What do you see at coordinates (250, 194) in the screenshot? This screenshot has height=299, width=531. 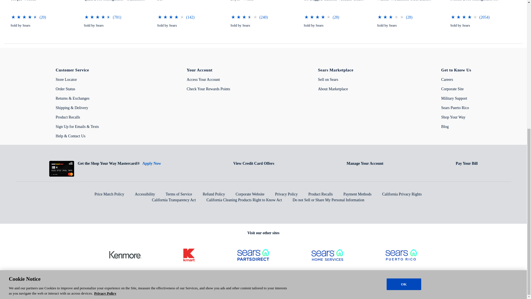 I see `Corporate Website` at bounding box center [250, 194].